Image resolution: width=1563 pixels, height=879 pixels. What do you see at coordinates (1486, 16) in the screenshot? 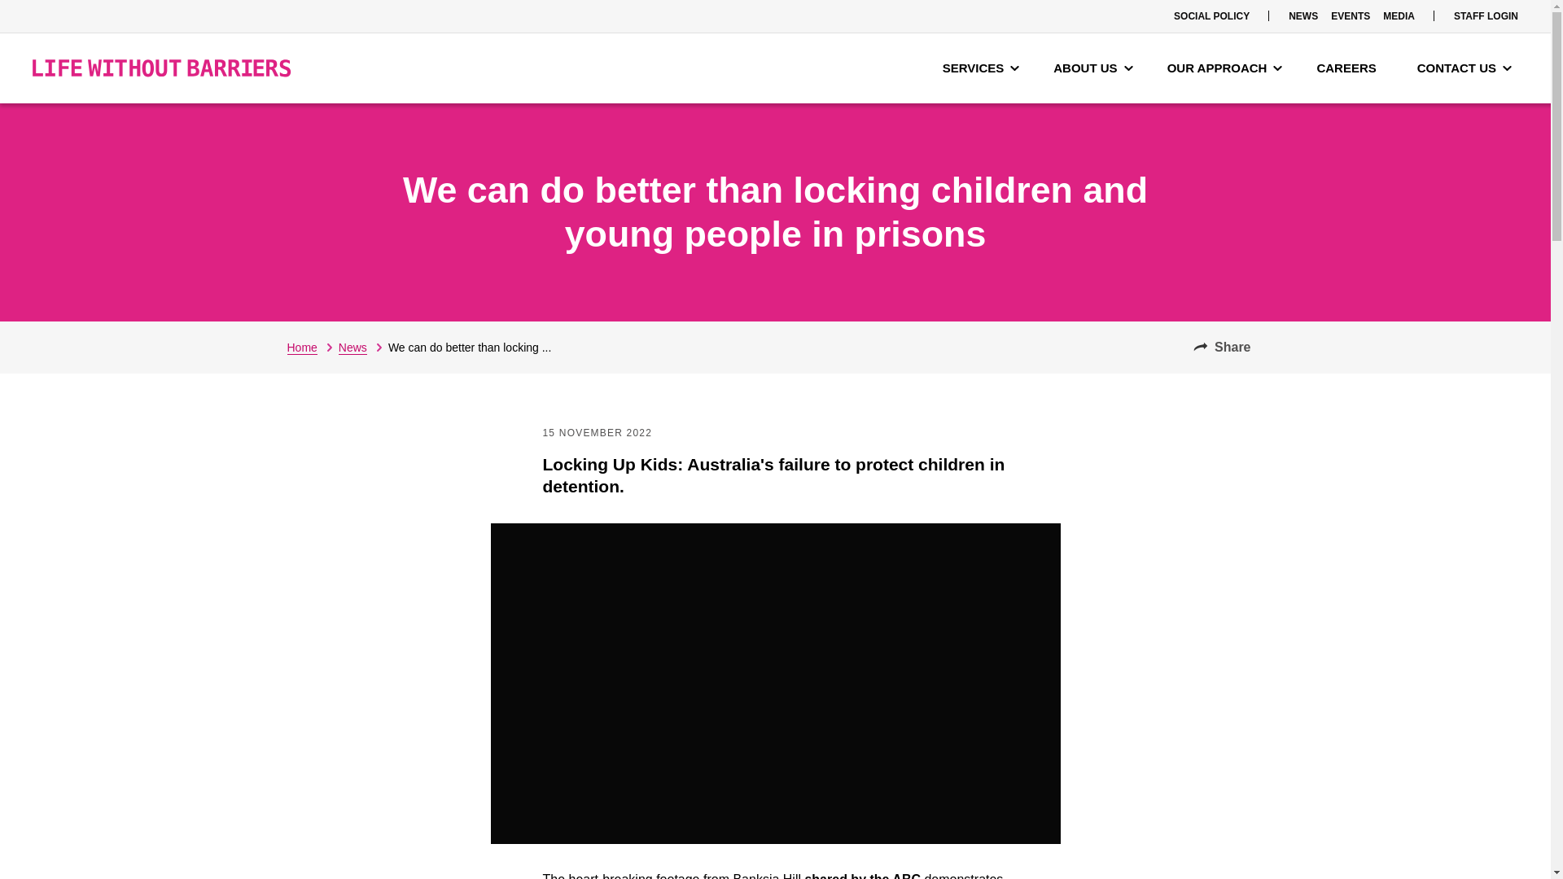
I see `STAFF LOGIN` at bounding box center [1486, 16].